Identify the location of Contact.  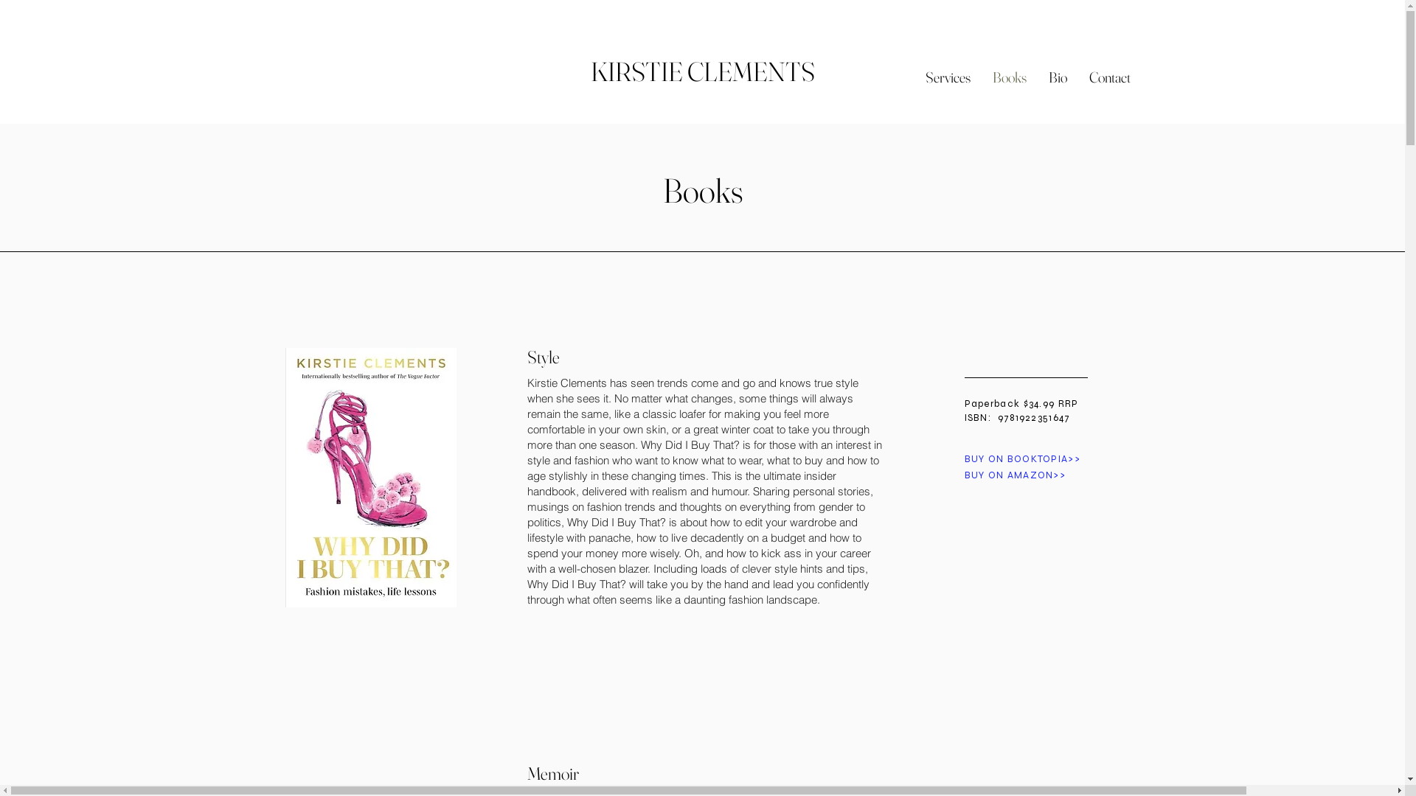
(1110, 77).